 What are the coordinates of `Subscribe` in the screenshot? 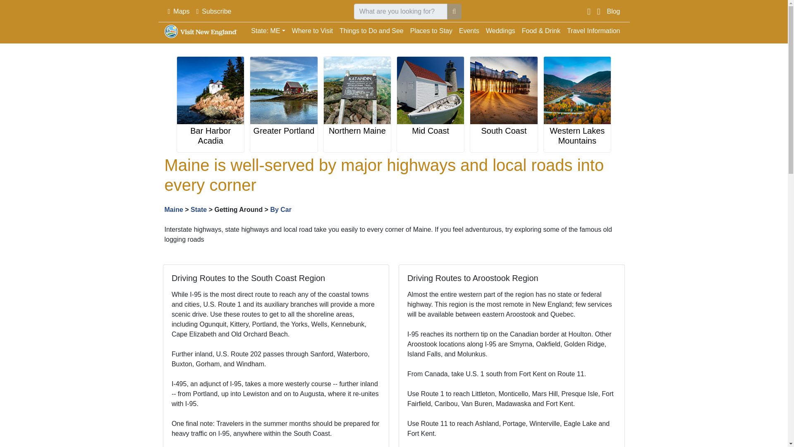 It's located at (213, 11).